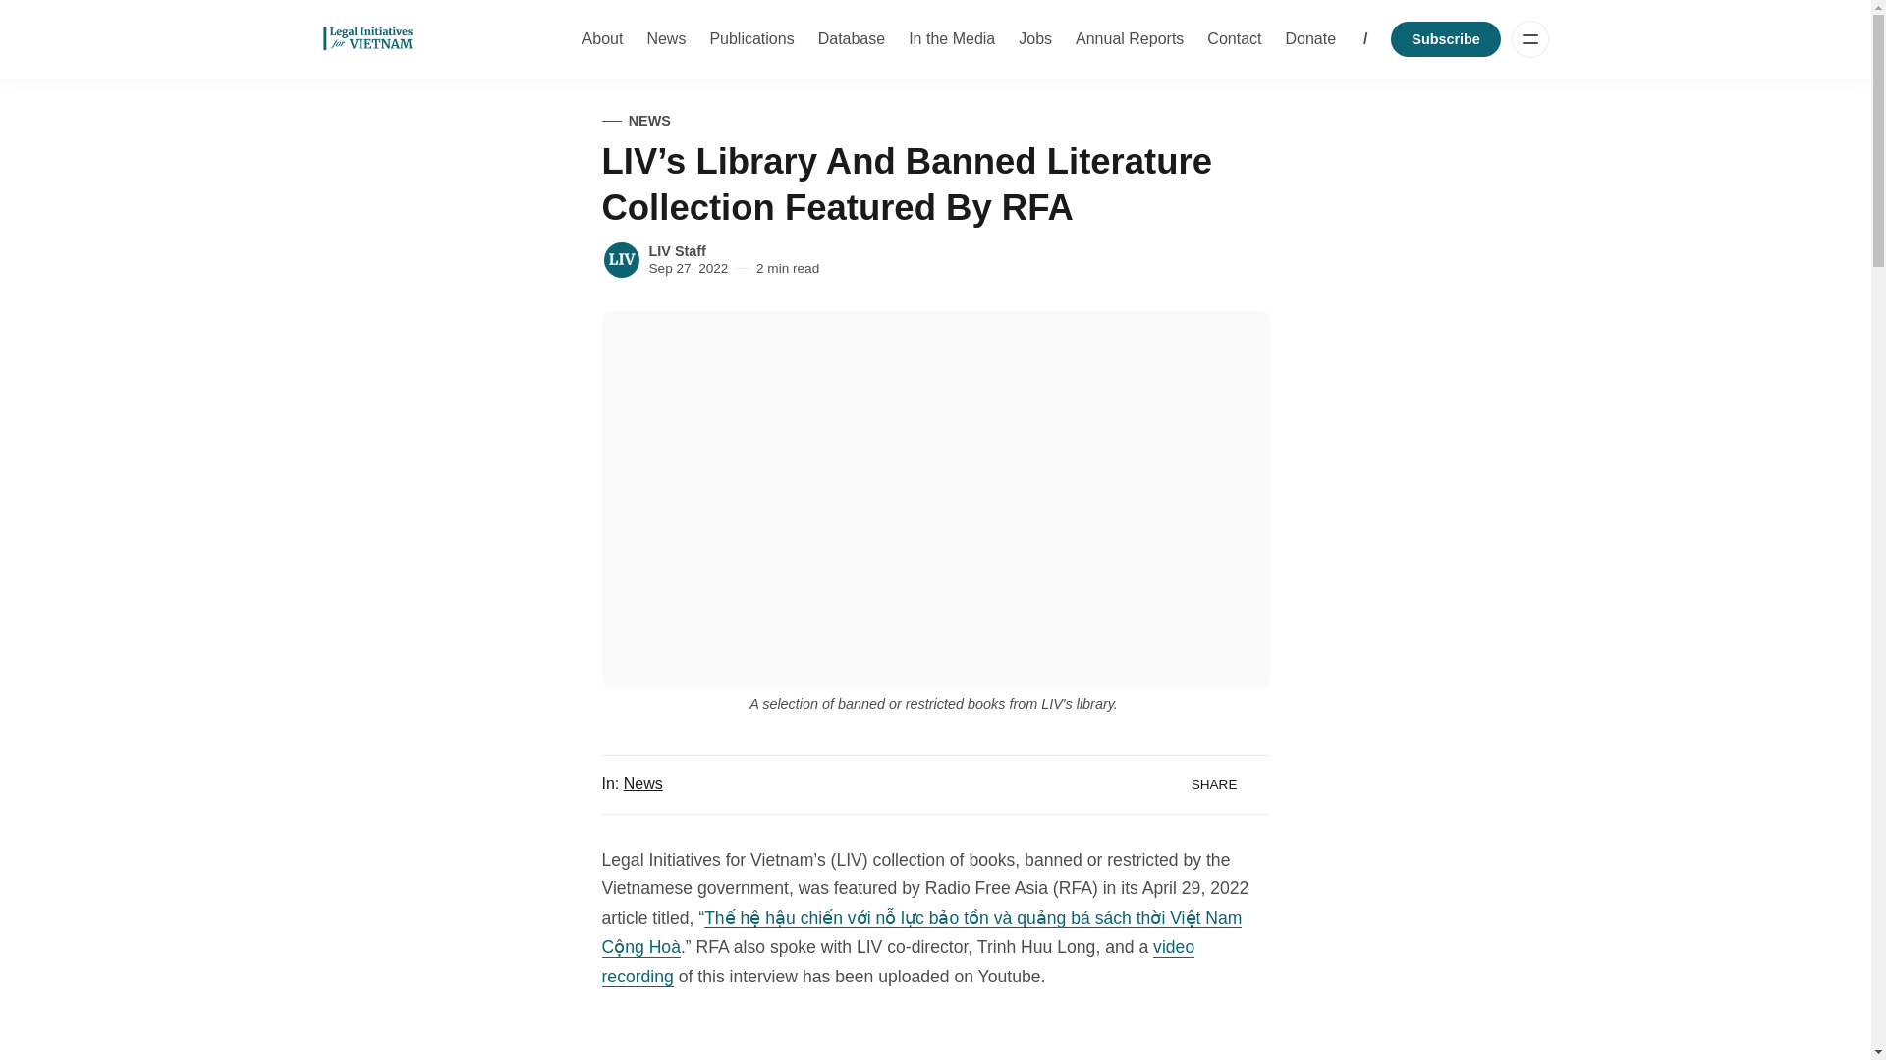 This screenshot has height=1060, width=1886. I want to click on Annual Reports, so click(1130, 38).